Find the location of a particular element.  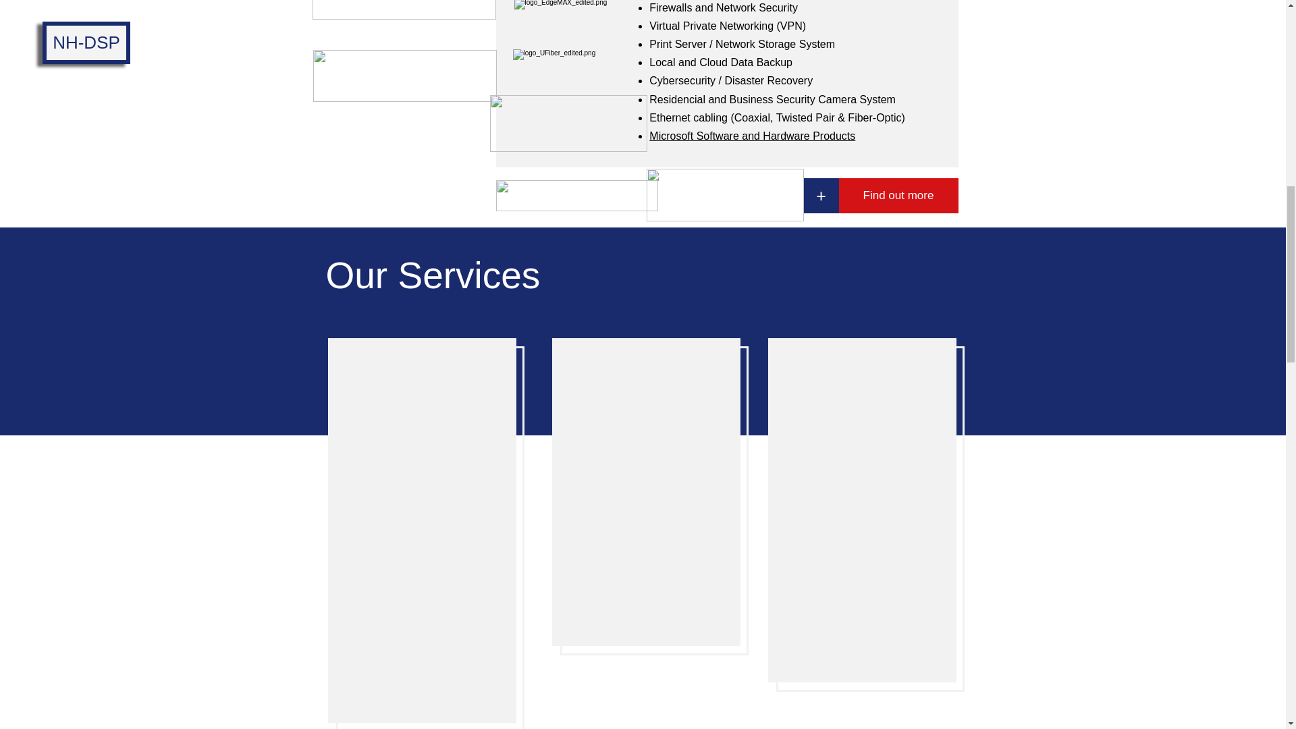

Find out more is located at coordinates (898, 196).